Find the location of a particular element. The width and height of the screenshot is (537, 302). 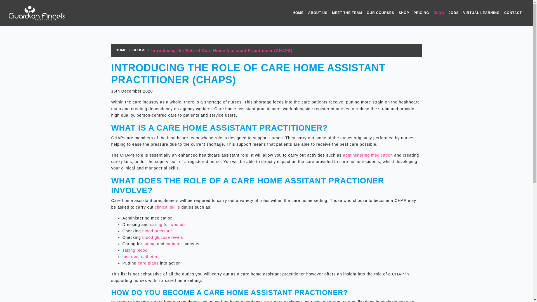

care plans is located at coordinates (148, 263).